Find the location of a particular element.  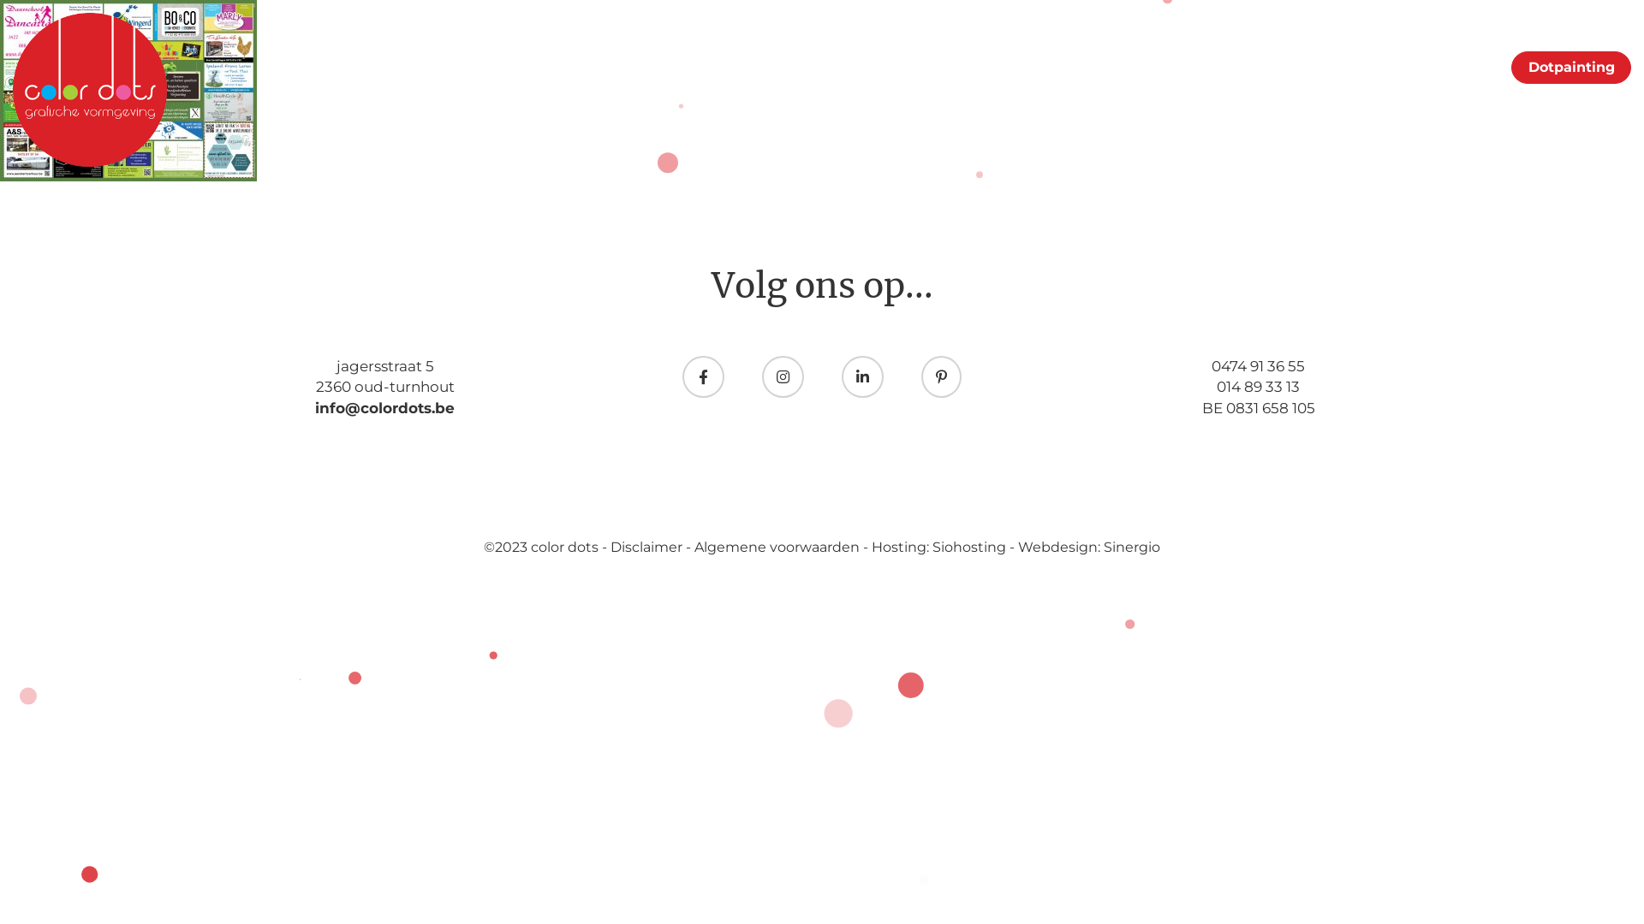

Portfolio is located at coordinates (1286, 67).